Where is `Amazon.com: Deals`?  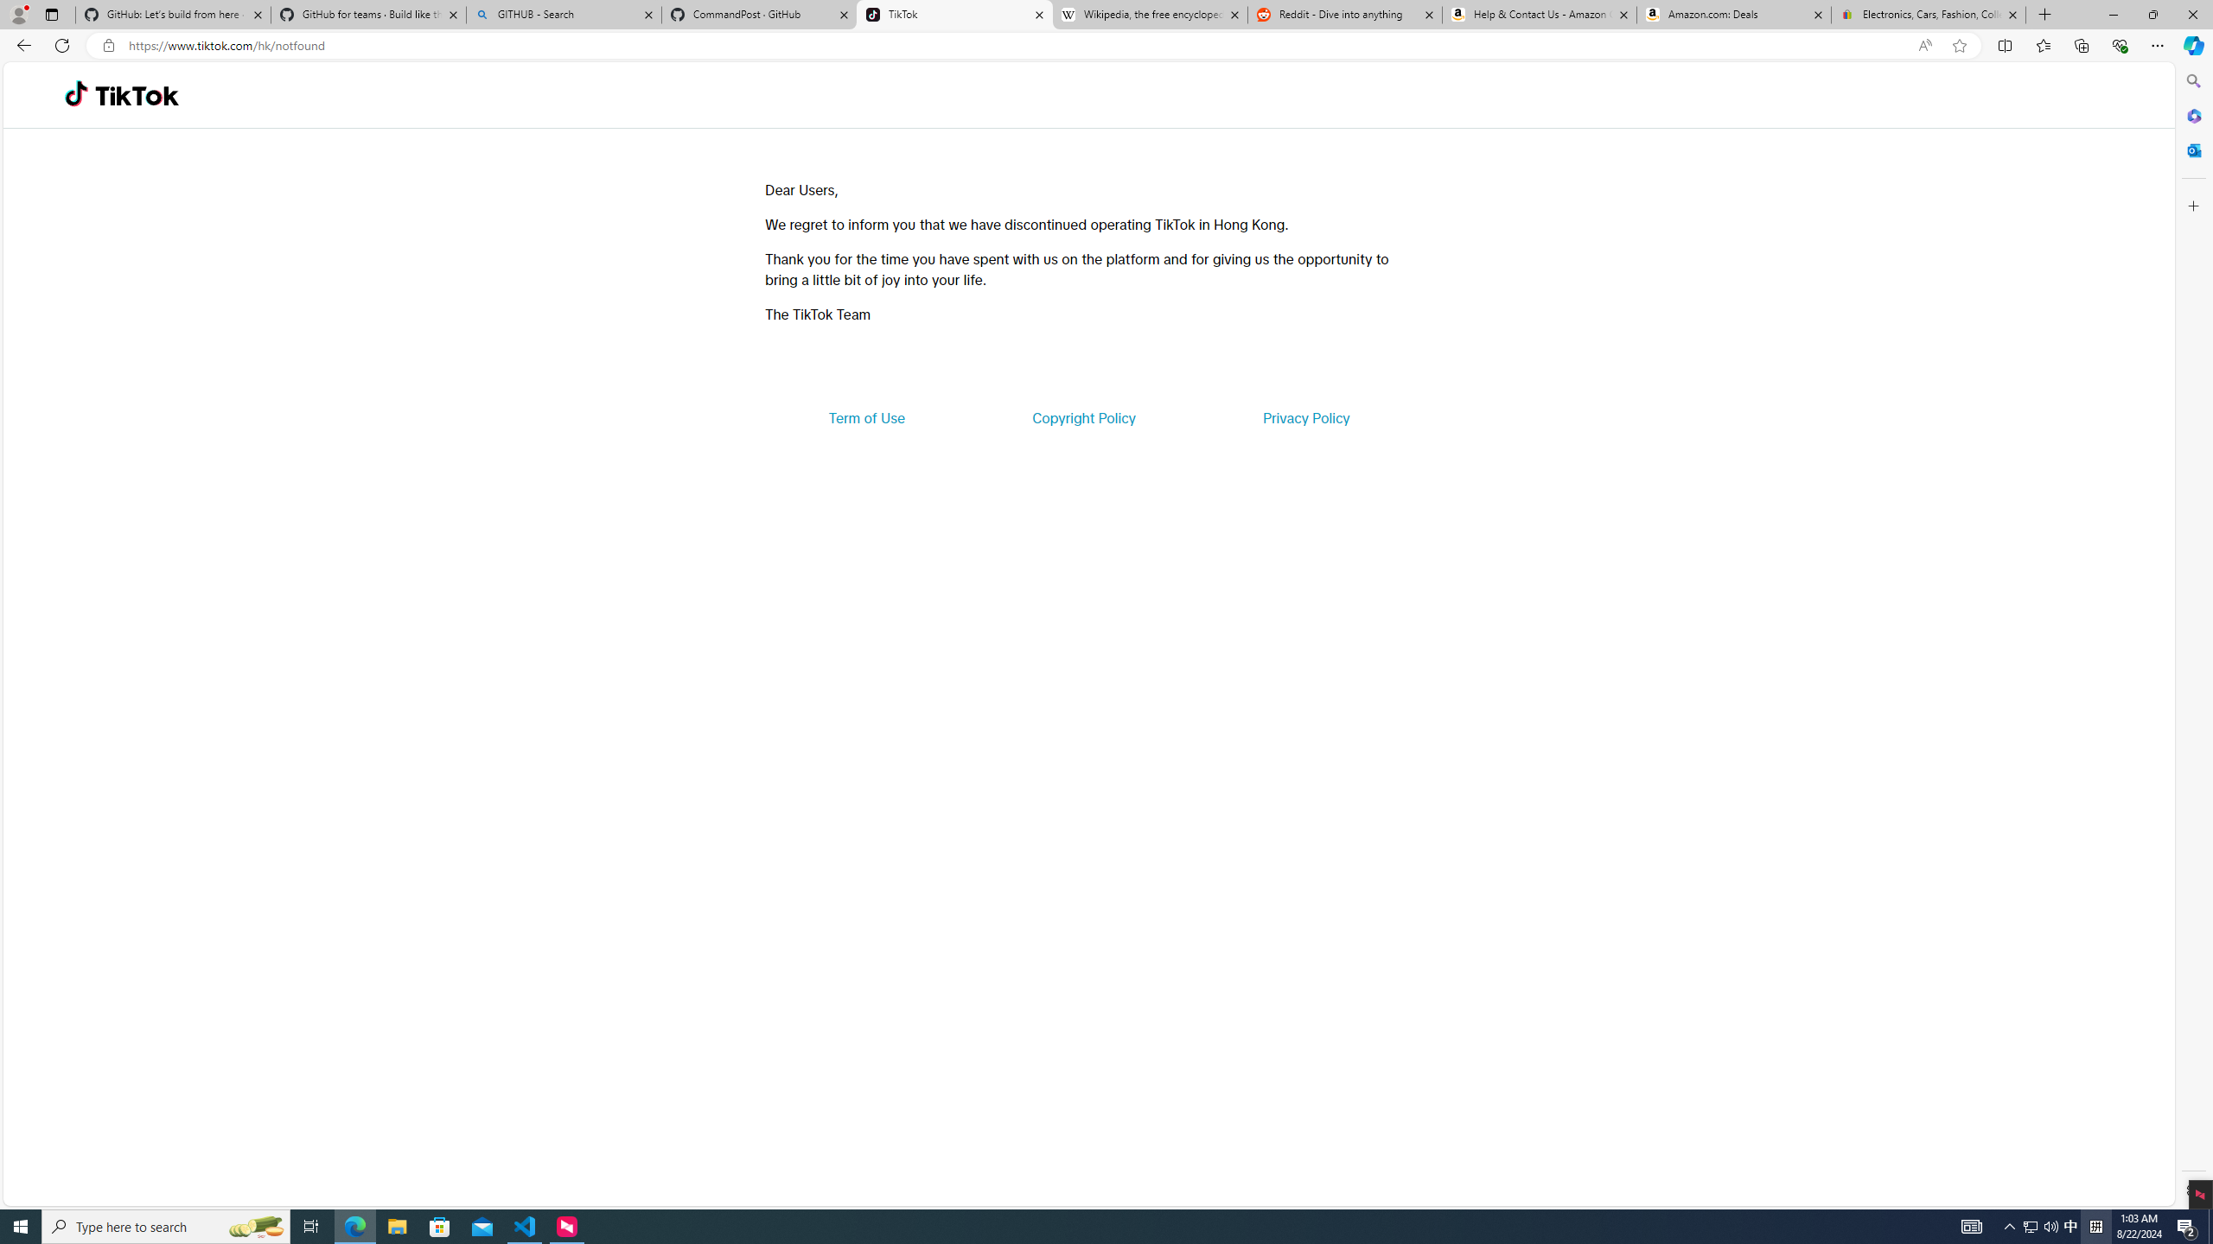
Amazon.com: Deals is located at coordinates (1734, 15).